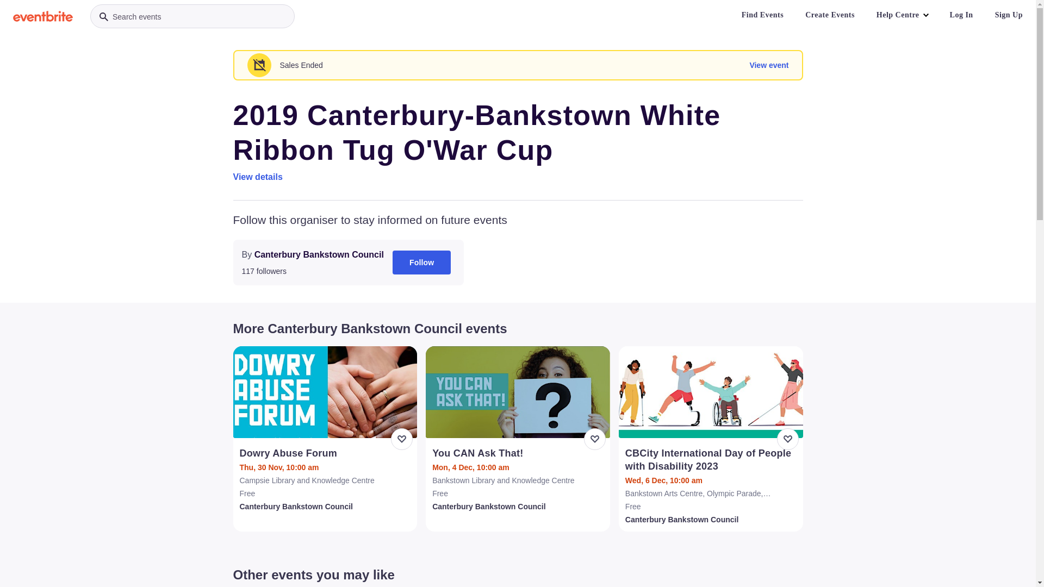 This screenshot has width=1044, height=587. Describe the element at coordinates (326, 453) in the screenshot. I see `Dowry Abuse Forum` at that location.